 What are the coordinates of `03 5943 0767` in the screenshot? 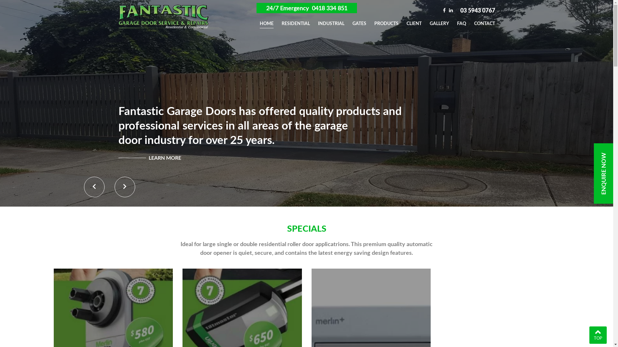 It's located at (478, 10).